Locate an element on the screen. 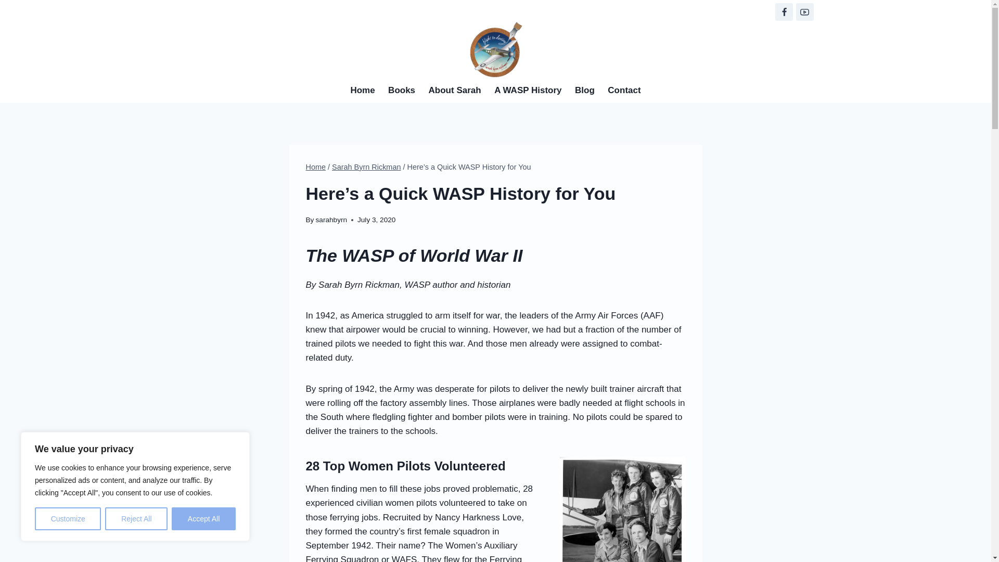 The height and width of the screenshot is (562, 999). Sarah Byrn Rickman is located at coordinates (366, 167).